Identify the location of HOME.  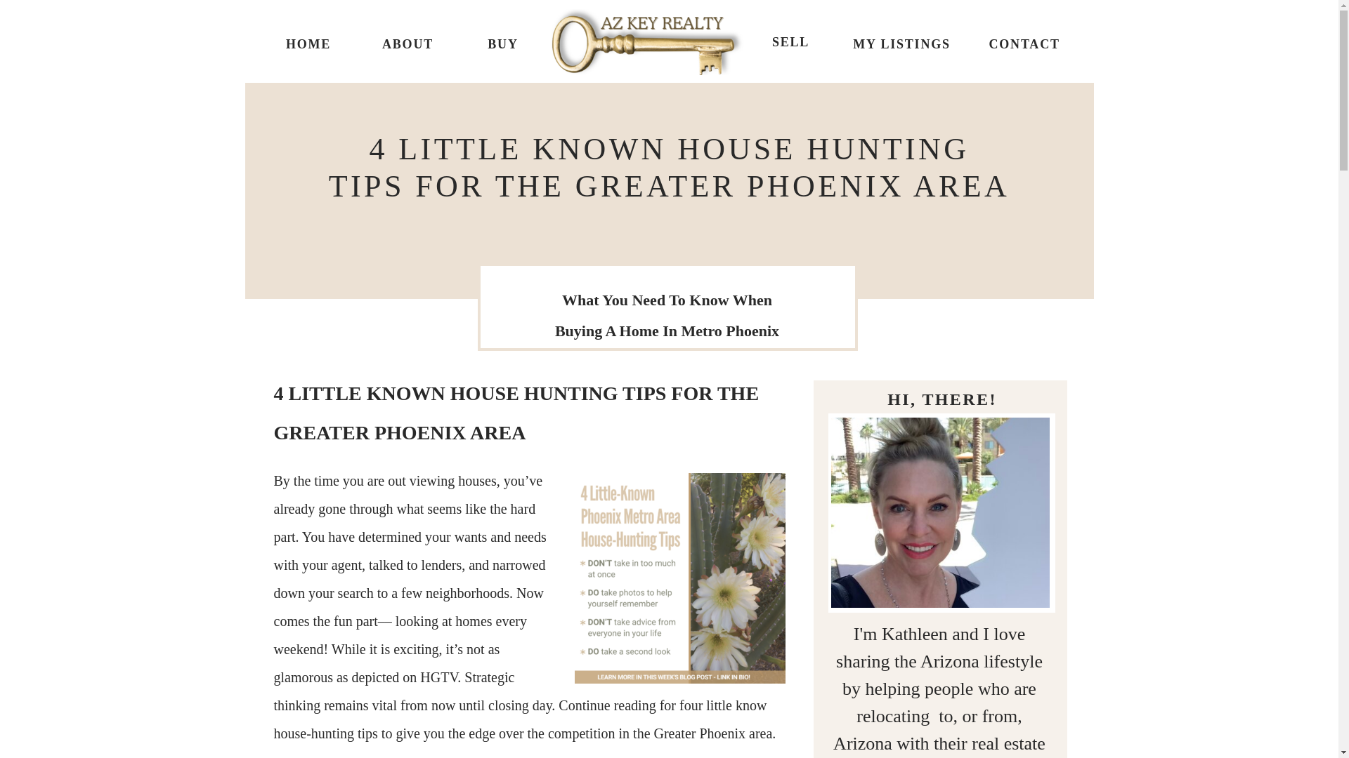
(308, 42).